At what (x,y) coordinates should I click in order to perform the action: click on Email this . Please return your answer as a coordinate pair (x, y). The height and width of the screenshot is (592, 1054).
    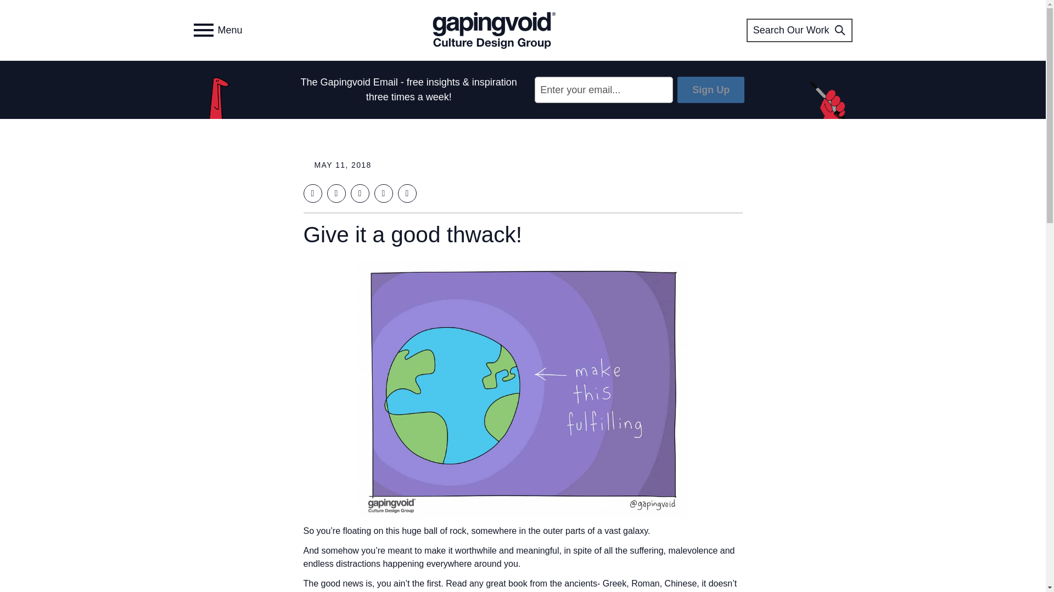
    Looking at the image, I should click on (406, 193).